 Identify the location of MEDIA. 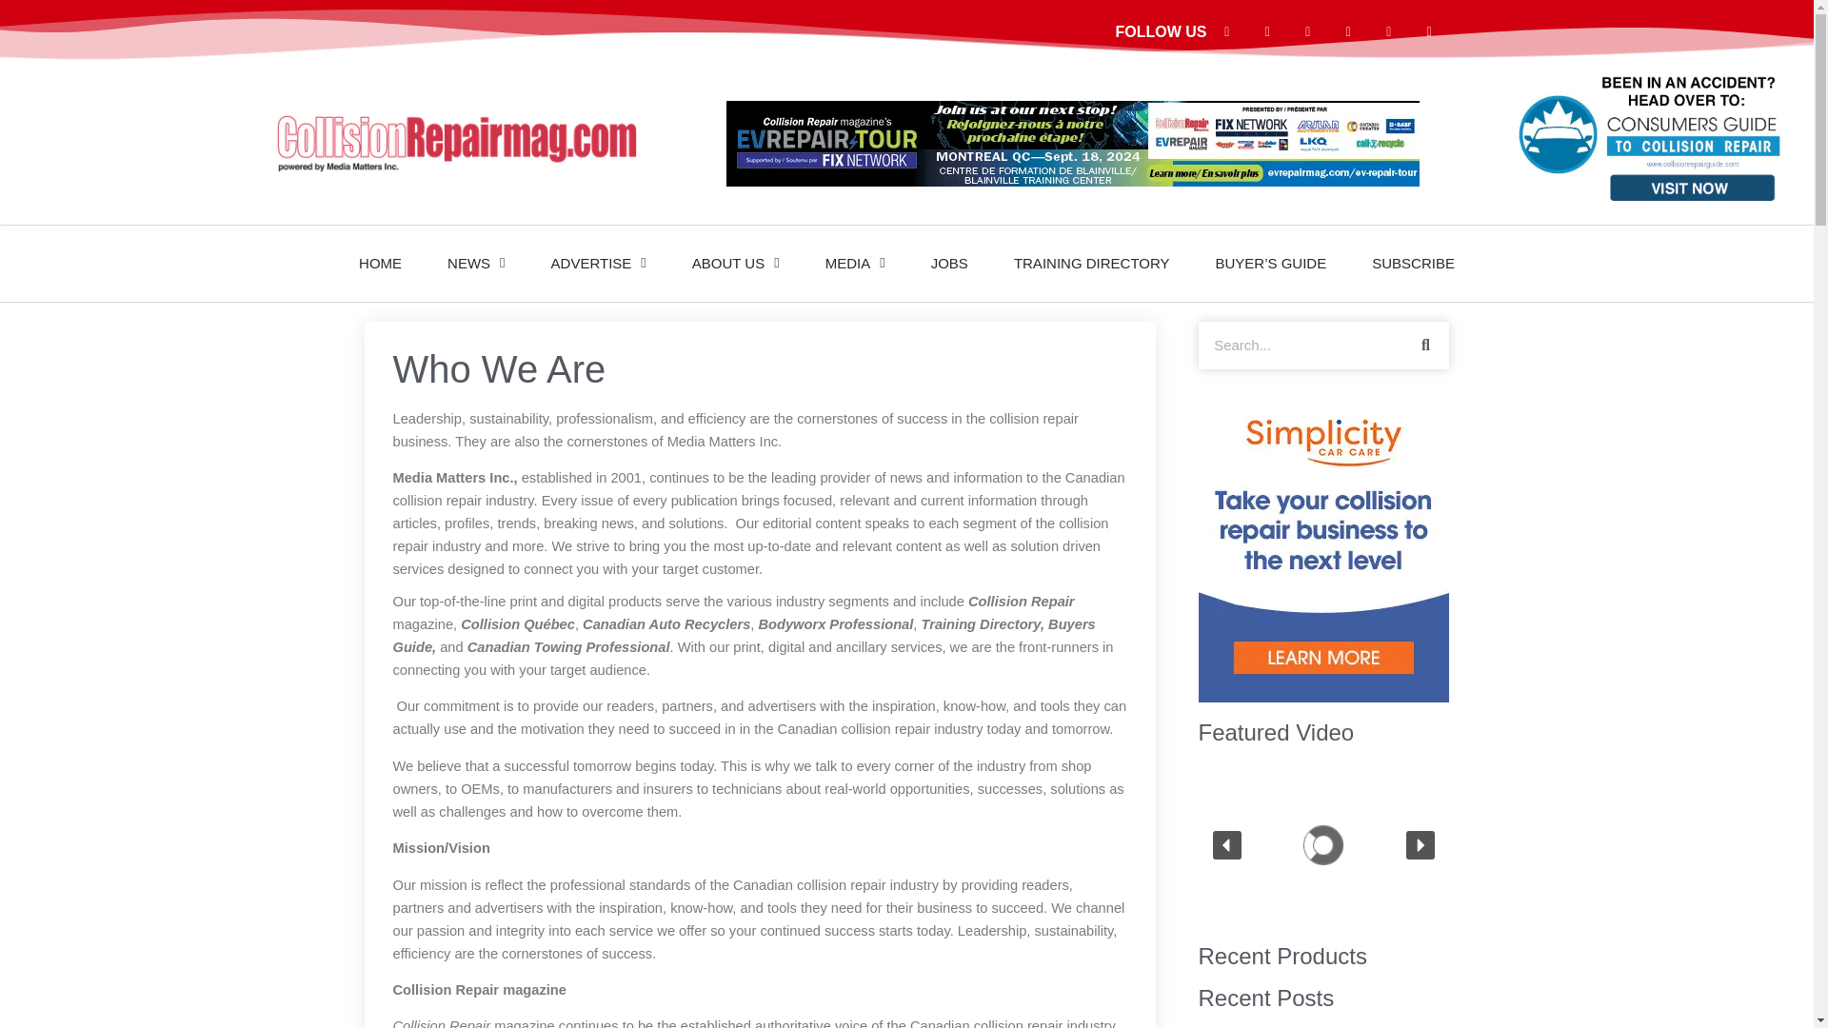
(855, 263).